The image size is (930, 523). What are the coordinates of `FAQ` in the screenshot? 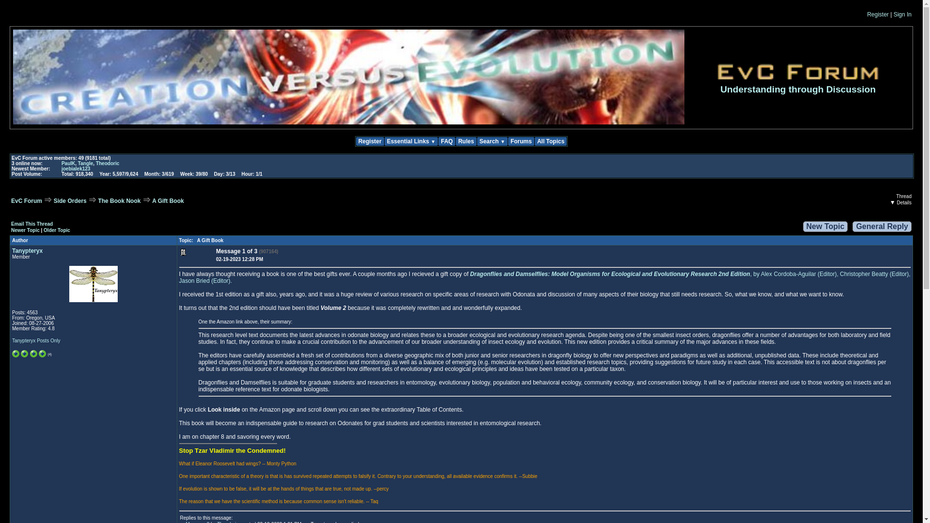 It's located at (447, 141).